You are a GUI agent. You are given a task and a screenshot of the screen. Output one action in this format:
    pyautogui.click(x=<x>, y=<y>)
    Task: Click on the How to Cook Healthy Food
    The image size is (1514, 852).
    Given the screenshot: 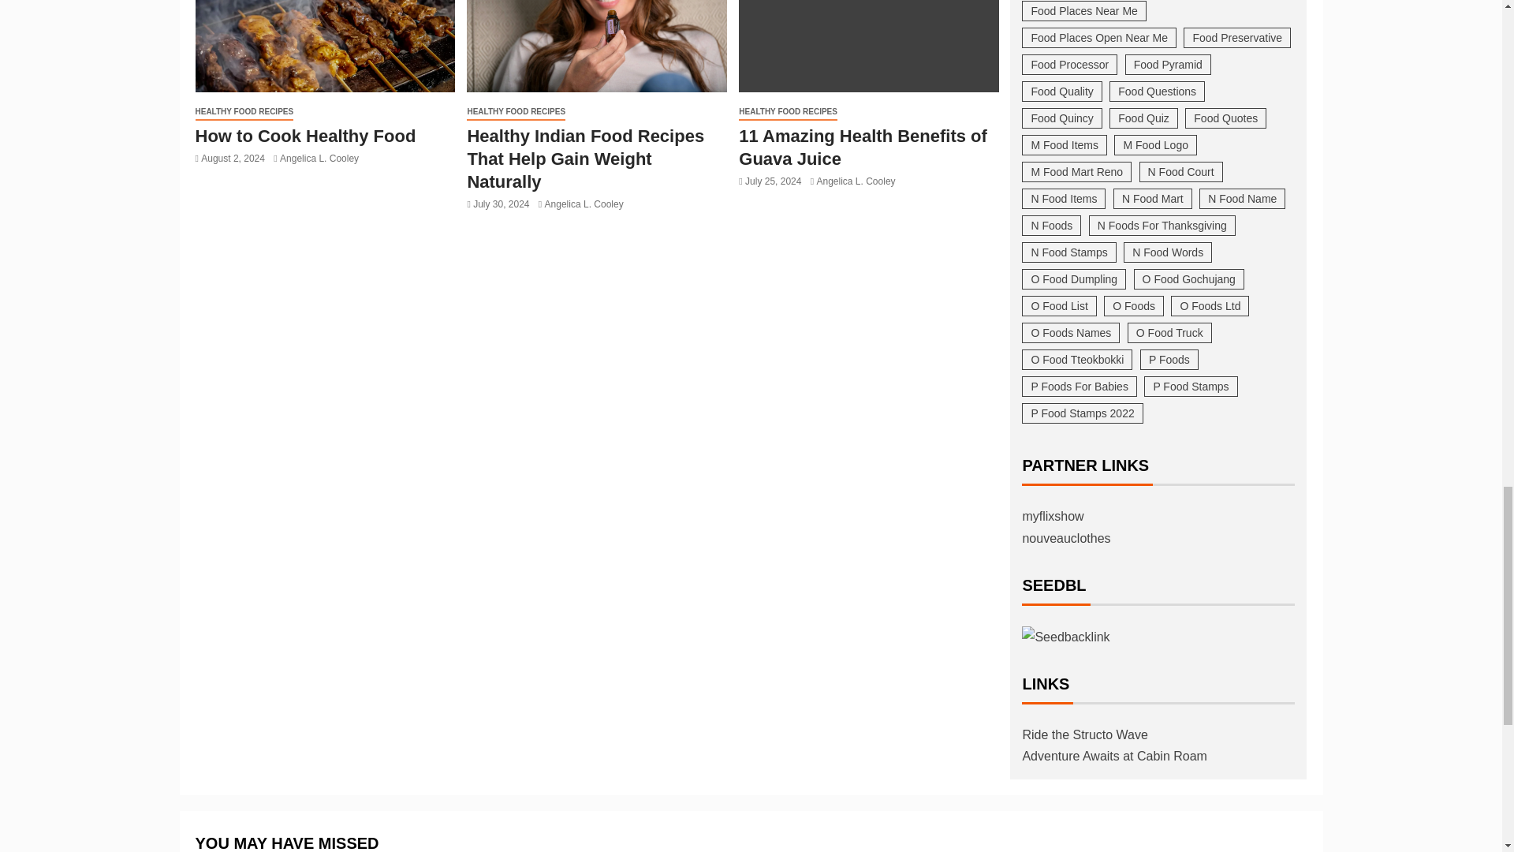 What is the action you would take?
    pyautogui.click(x=306, y=136)
    